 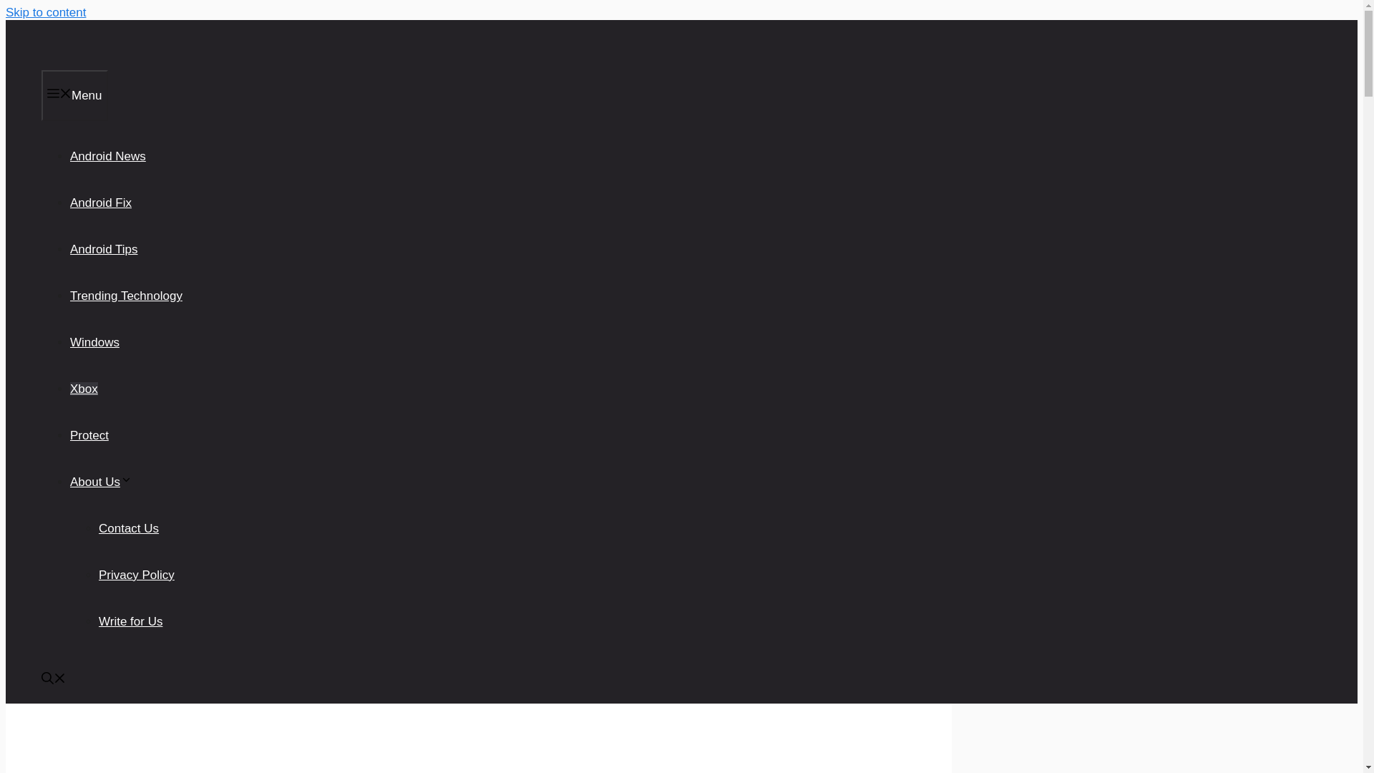 I want to click on Protect, so click(x=89, y=435).